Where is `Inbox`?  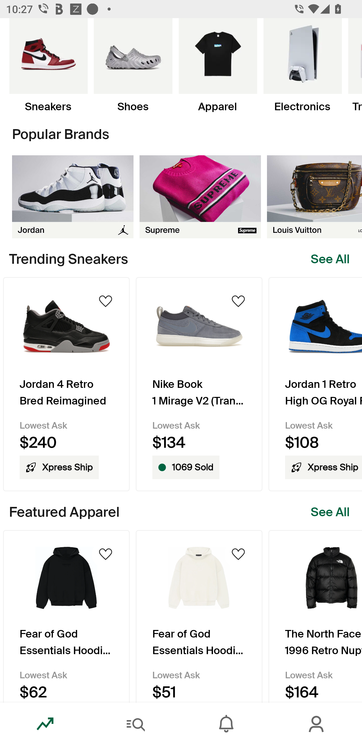
Inbox is located at coordinates (226, 724).